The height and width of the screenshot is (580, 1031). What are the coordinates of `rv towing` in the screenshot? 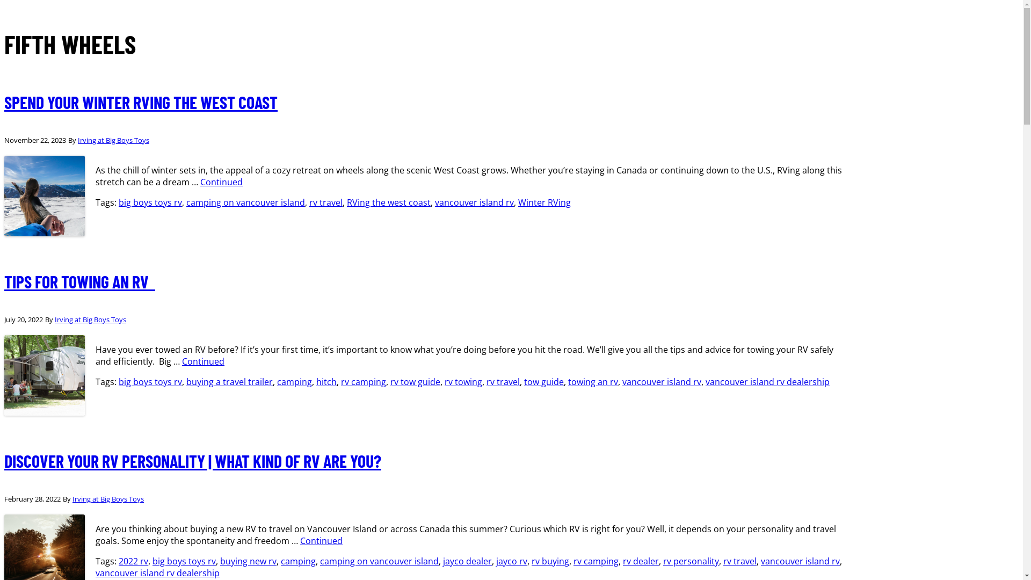 It's located at (463, 382).